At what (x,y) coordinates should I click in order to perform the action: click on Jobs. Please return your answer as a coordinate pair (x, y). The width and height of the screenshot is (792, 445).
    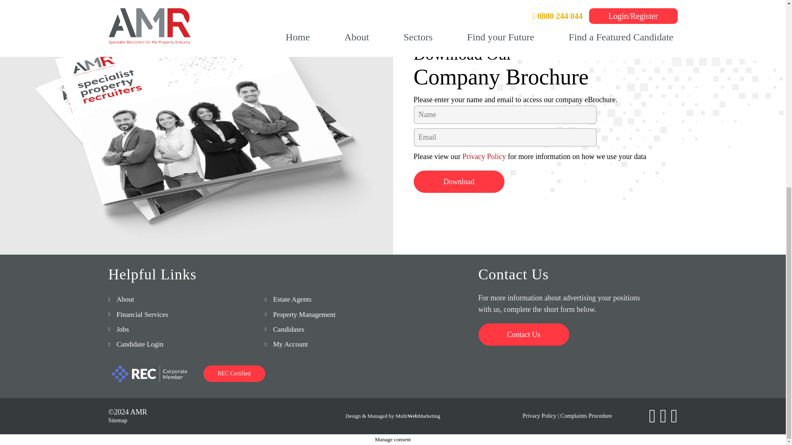
    Looking at the image, I should click on (122, 329).